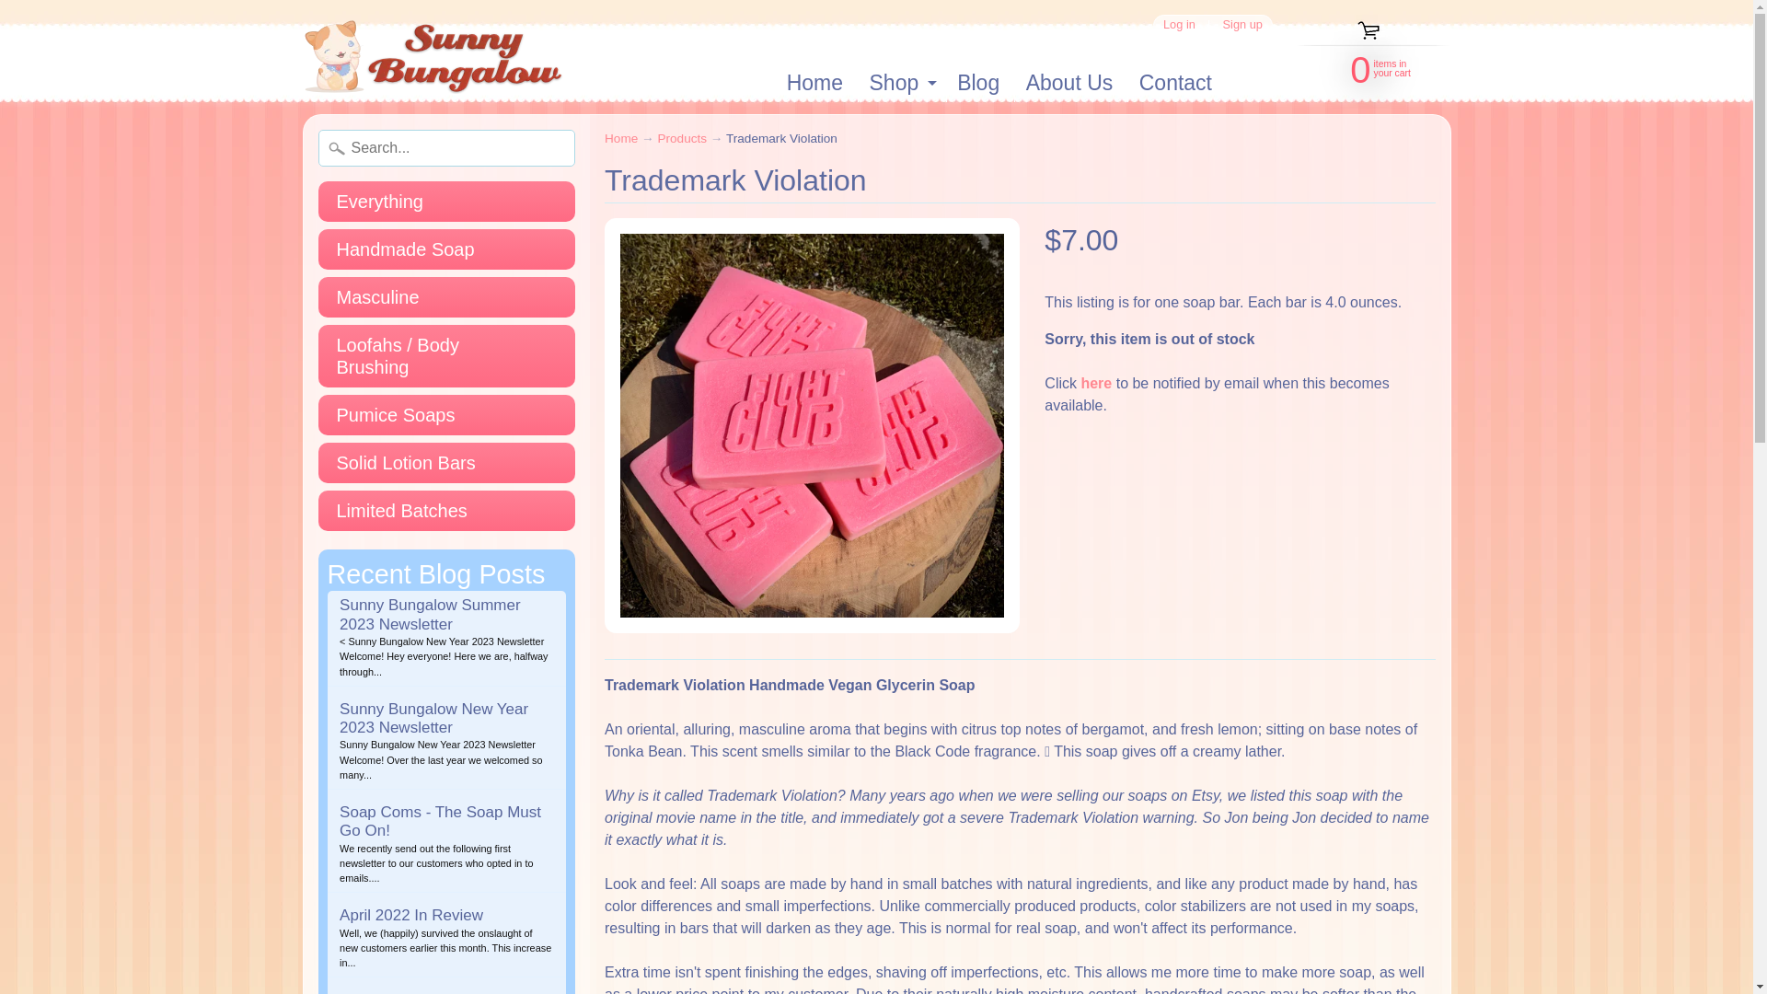 This screenshot has width=1767, height=994. I want to click on Pumice Soaps, so click(814, 83).